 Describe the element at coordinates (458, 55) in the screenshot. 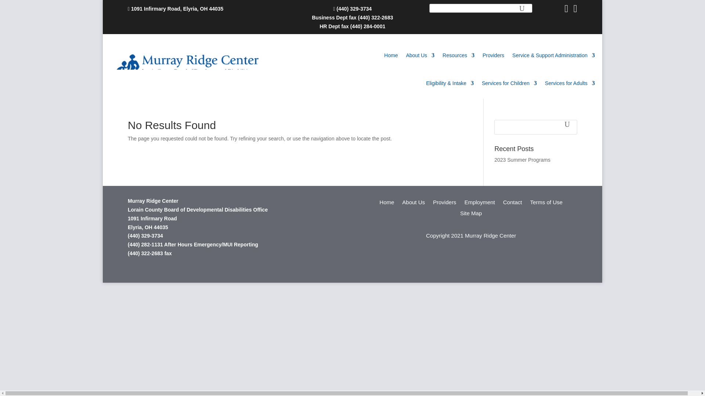

I see `Resources` at that location.